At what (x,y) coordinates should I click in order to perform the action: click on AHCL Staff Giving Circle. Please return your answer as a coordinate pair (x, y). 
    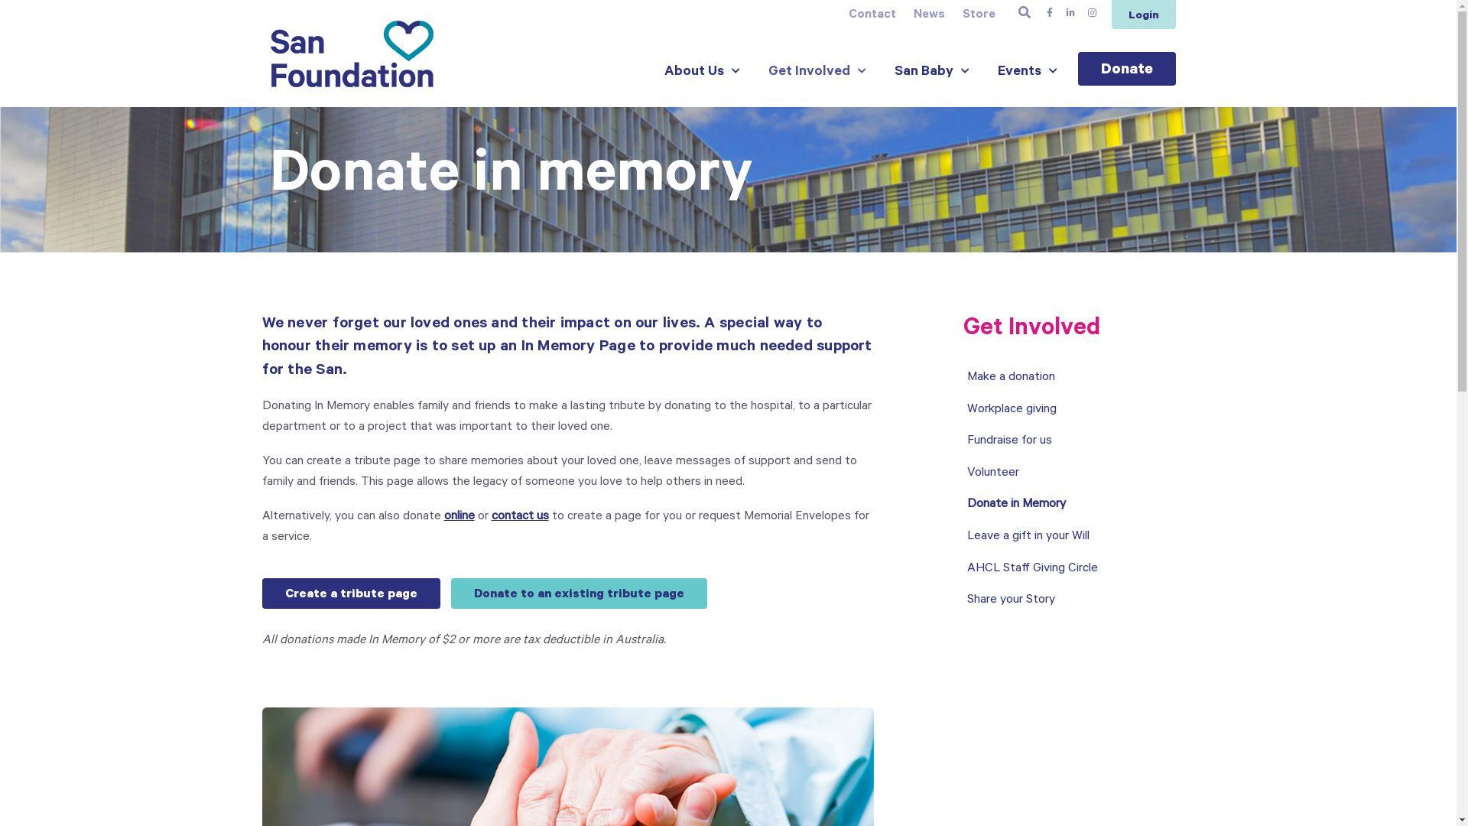
    Looking at the image, I should click on (1075, 570).